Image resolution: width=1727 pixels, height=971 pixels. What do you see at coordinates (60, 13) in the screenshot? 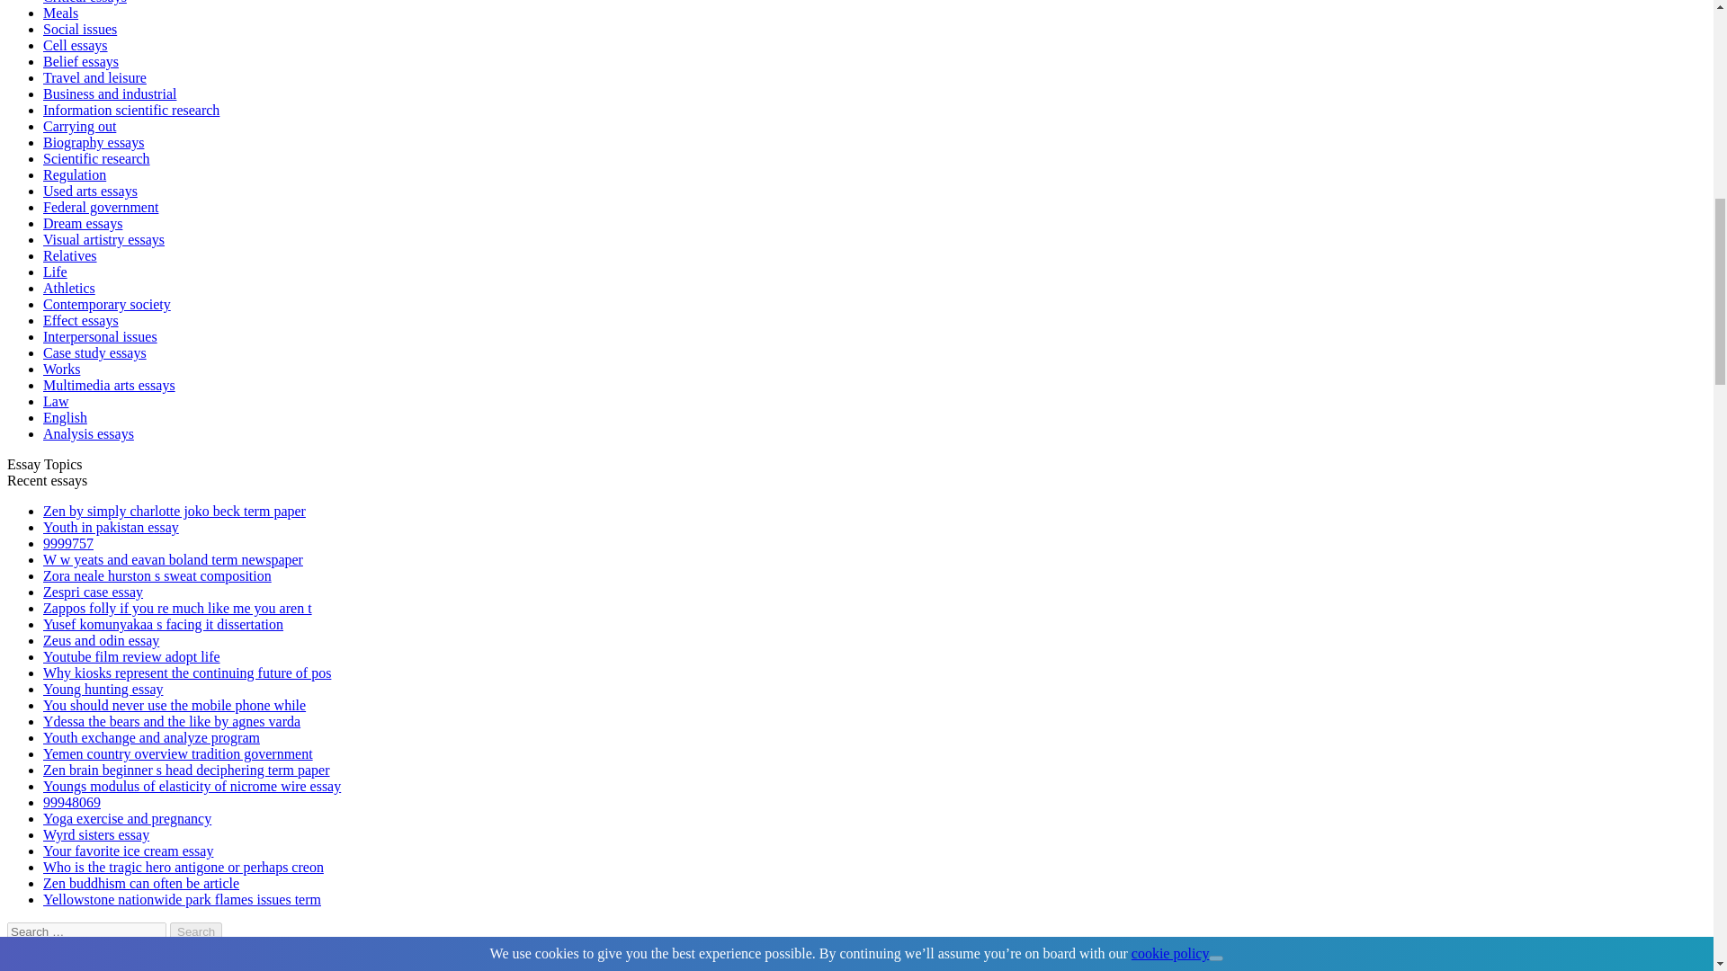
I see `Meals` at bounding box center [60, 13].